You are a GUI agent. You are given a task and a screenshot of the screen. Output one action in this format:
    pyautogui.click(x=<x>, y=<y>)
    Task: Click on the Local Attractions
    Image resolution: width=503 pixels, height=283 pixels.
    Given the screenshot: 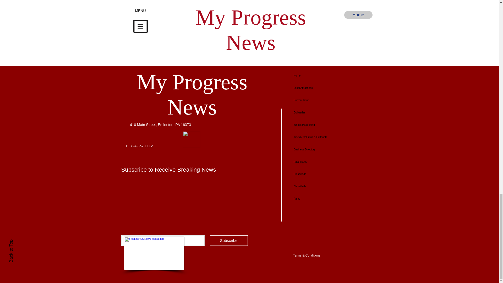 What is the action you would take?
    pyautogui.click(x=327, y=88)
    